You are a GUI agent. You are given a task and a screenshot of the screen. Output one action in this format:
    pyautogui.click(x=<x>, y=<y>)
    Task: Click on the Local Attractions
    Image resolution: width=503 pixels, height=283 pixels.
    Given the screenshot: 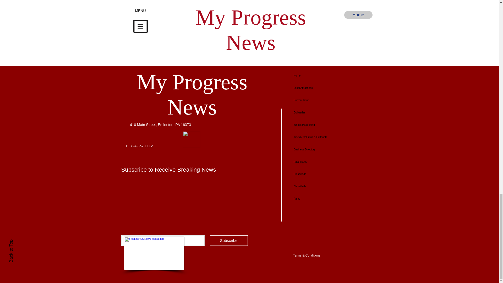 What is the action you would take?
    pyautogui.click(x=327, y=88)
    